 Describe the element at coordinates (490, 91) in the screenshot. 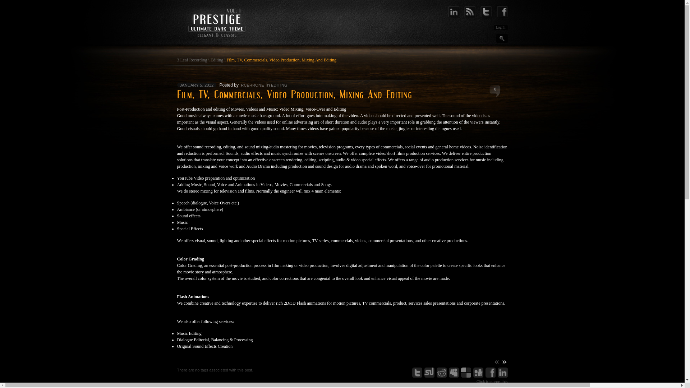

I see `0` at that location.